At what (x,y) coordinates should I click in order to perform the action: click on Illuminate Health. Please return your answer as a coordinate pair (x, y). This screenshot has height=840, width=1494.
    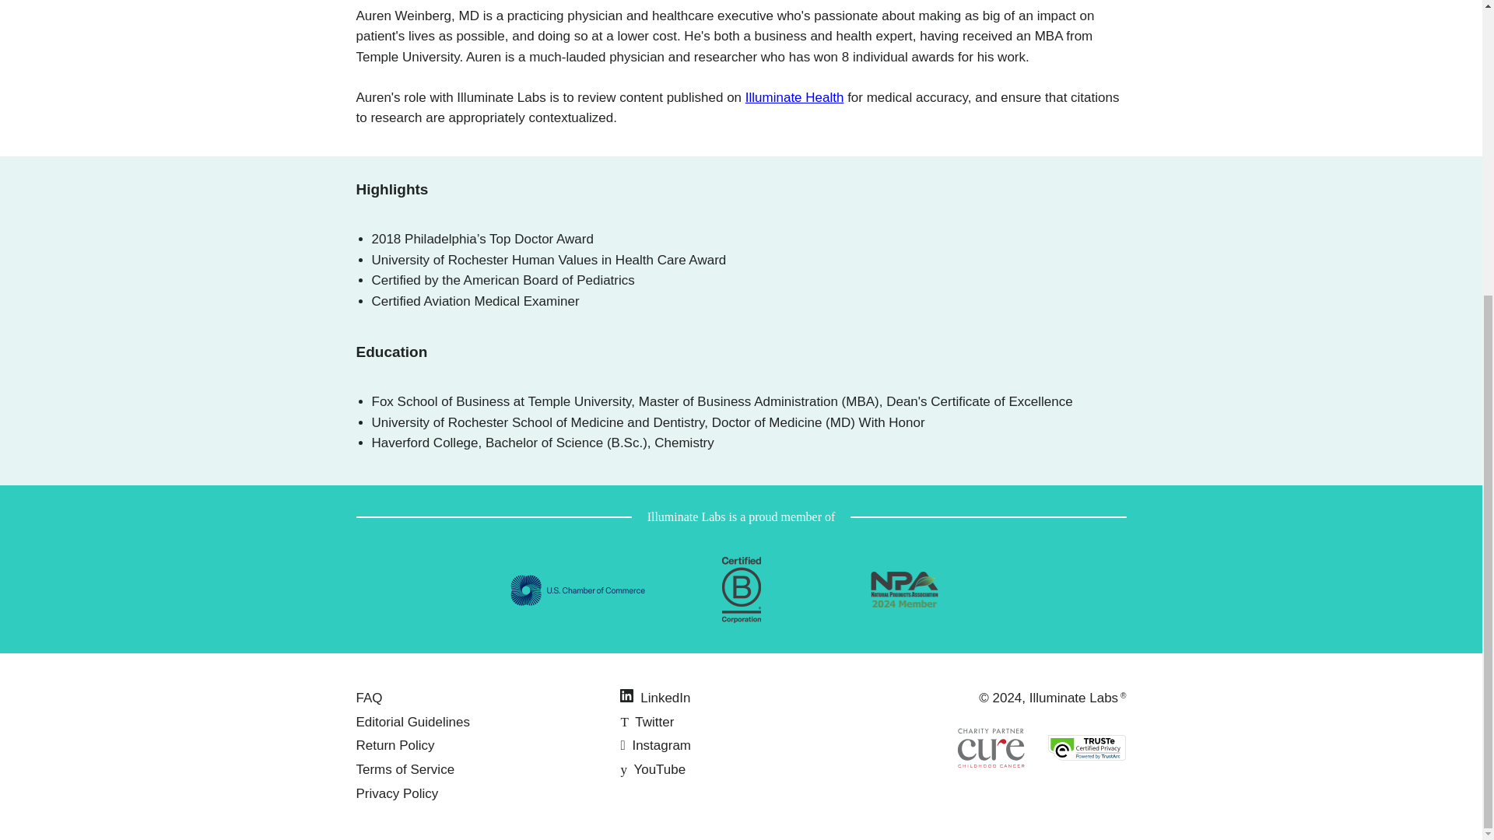
    Looking at the image, I should click on (794, 97).